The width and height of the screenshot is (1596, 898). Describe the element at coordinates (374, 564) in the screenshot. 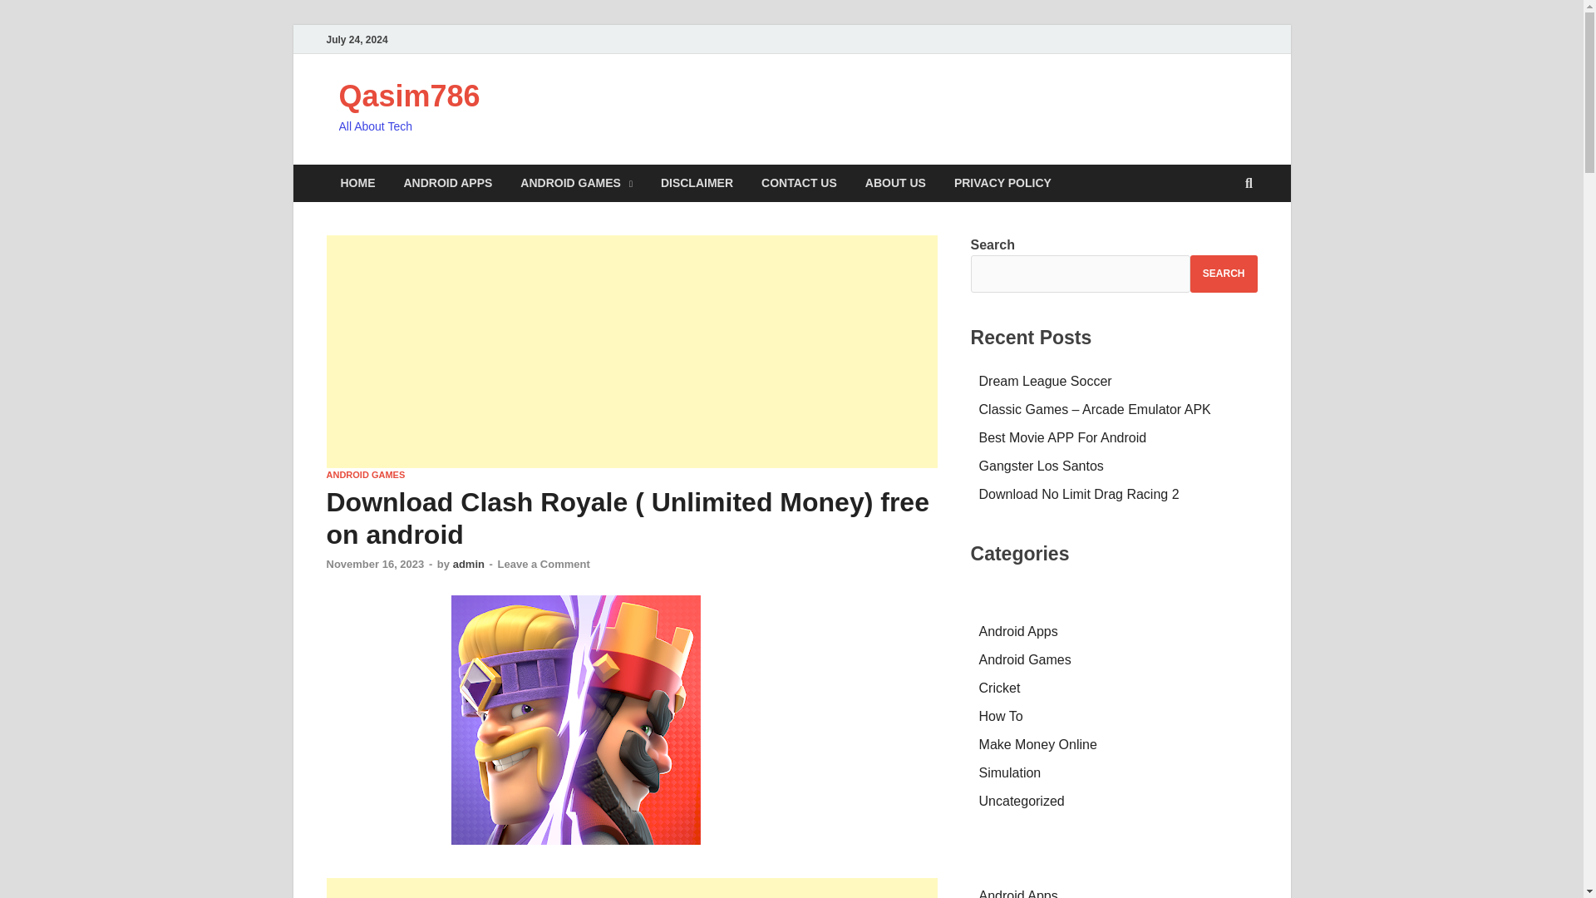

I see `November 16, 2023` at that location.